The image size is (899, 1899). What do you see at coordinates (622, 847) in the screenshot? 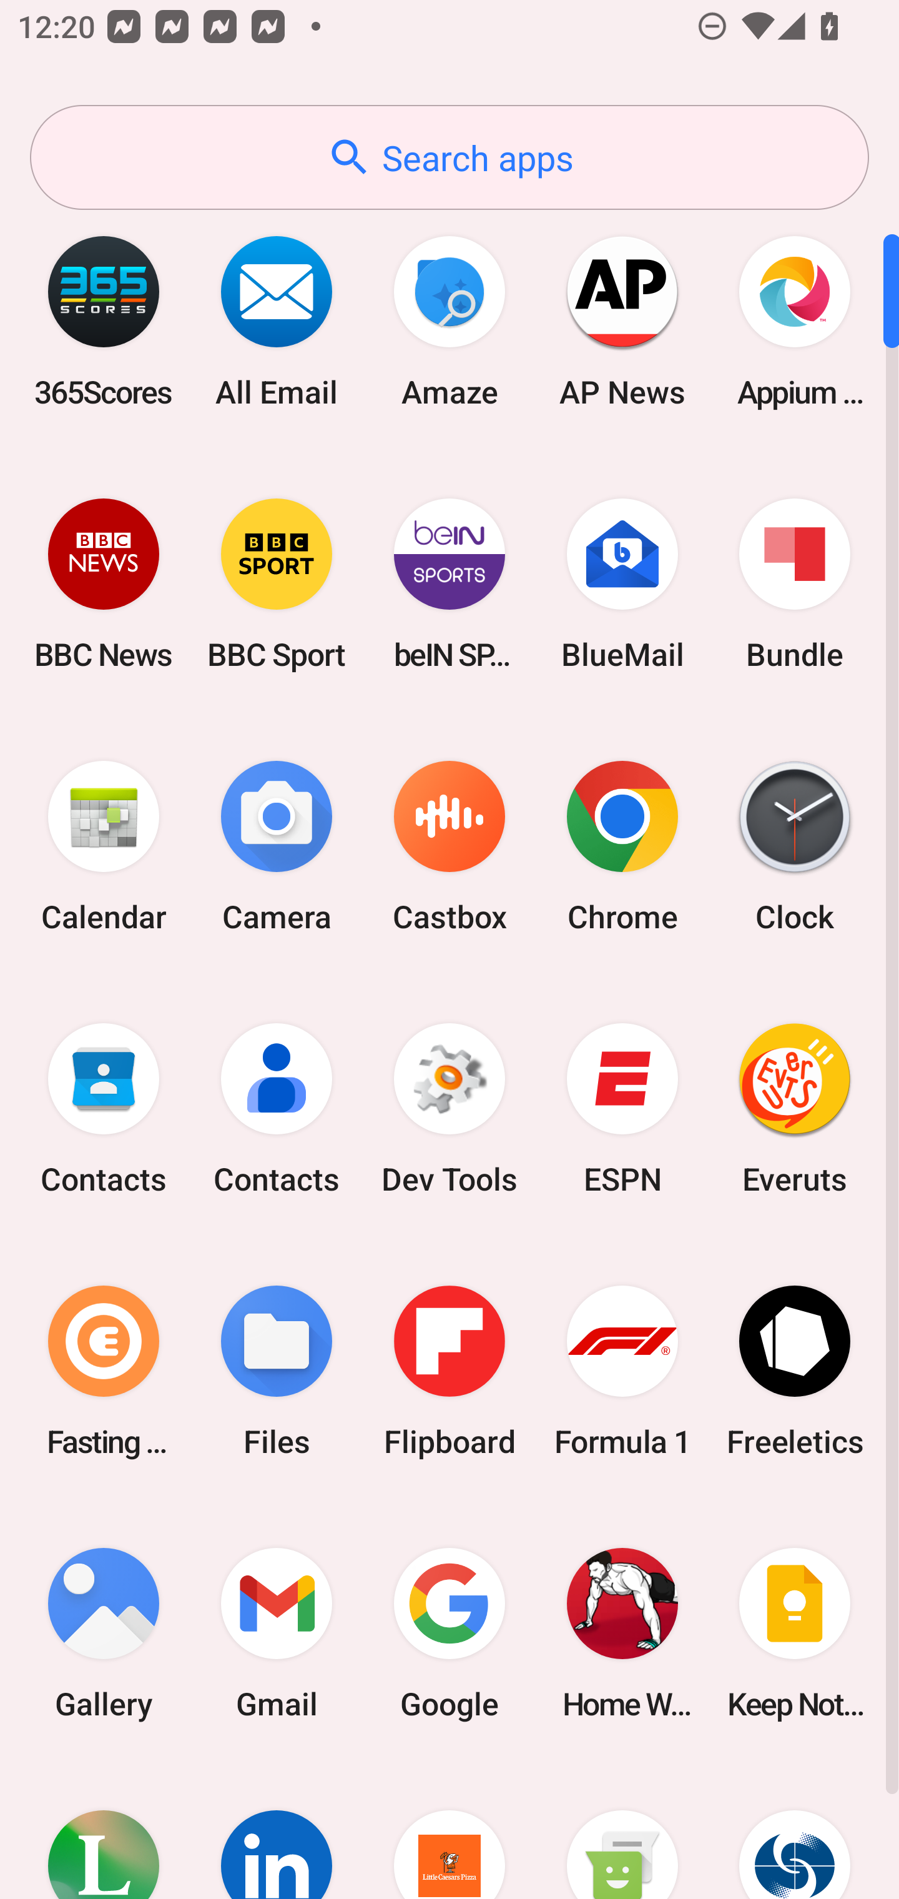
I see `Chrome` at bounding box center [622, 847].